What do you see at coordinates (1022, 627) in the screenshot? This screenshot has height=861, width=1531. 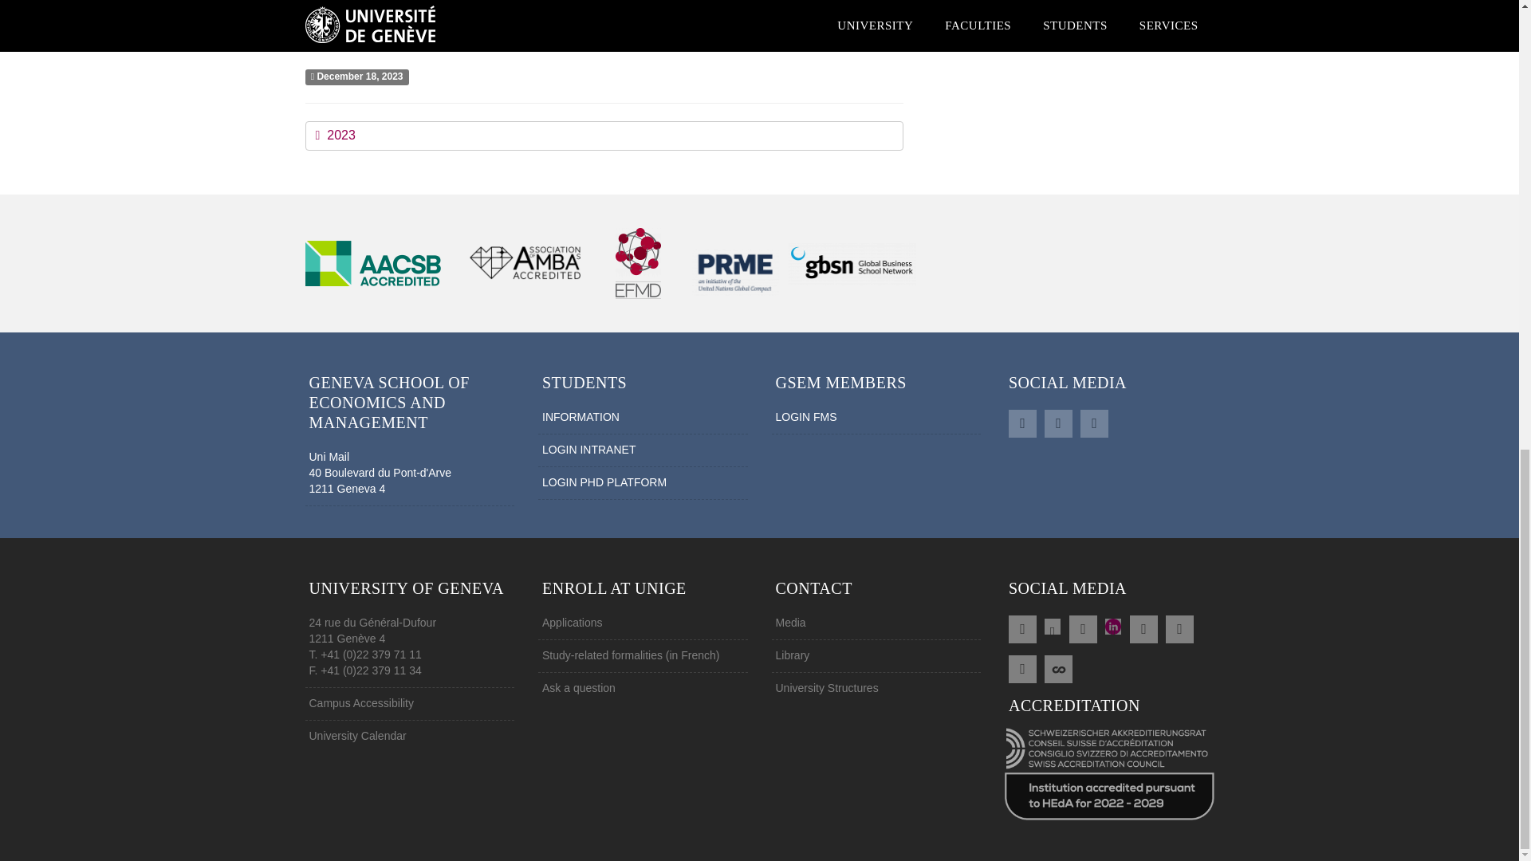 I see `RSS` at bounding box center [1022, 627].